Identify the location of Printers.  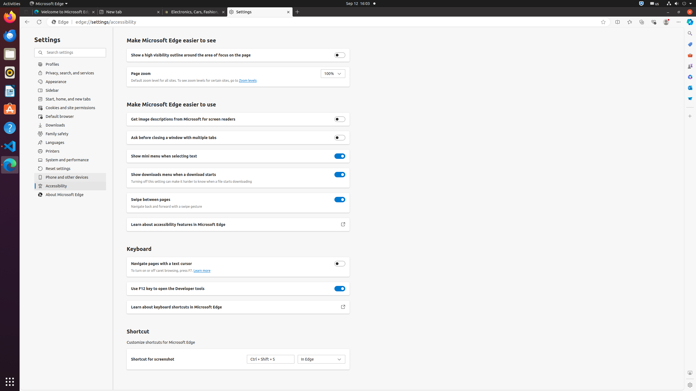
(70, 151).